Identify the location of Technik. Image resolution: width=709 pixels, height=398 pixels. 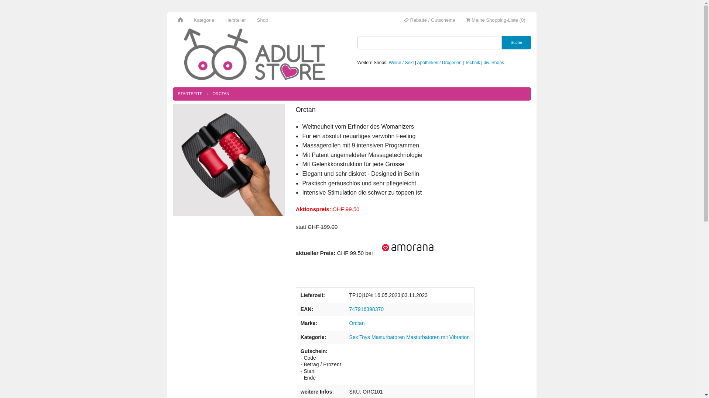
(473, 63).